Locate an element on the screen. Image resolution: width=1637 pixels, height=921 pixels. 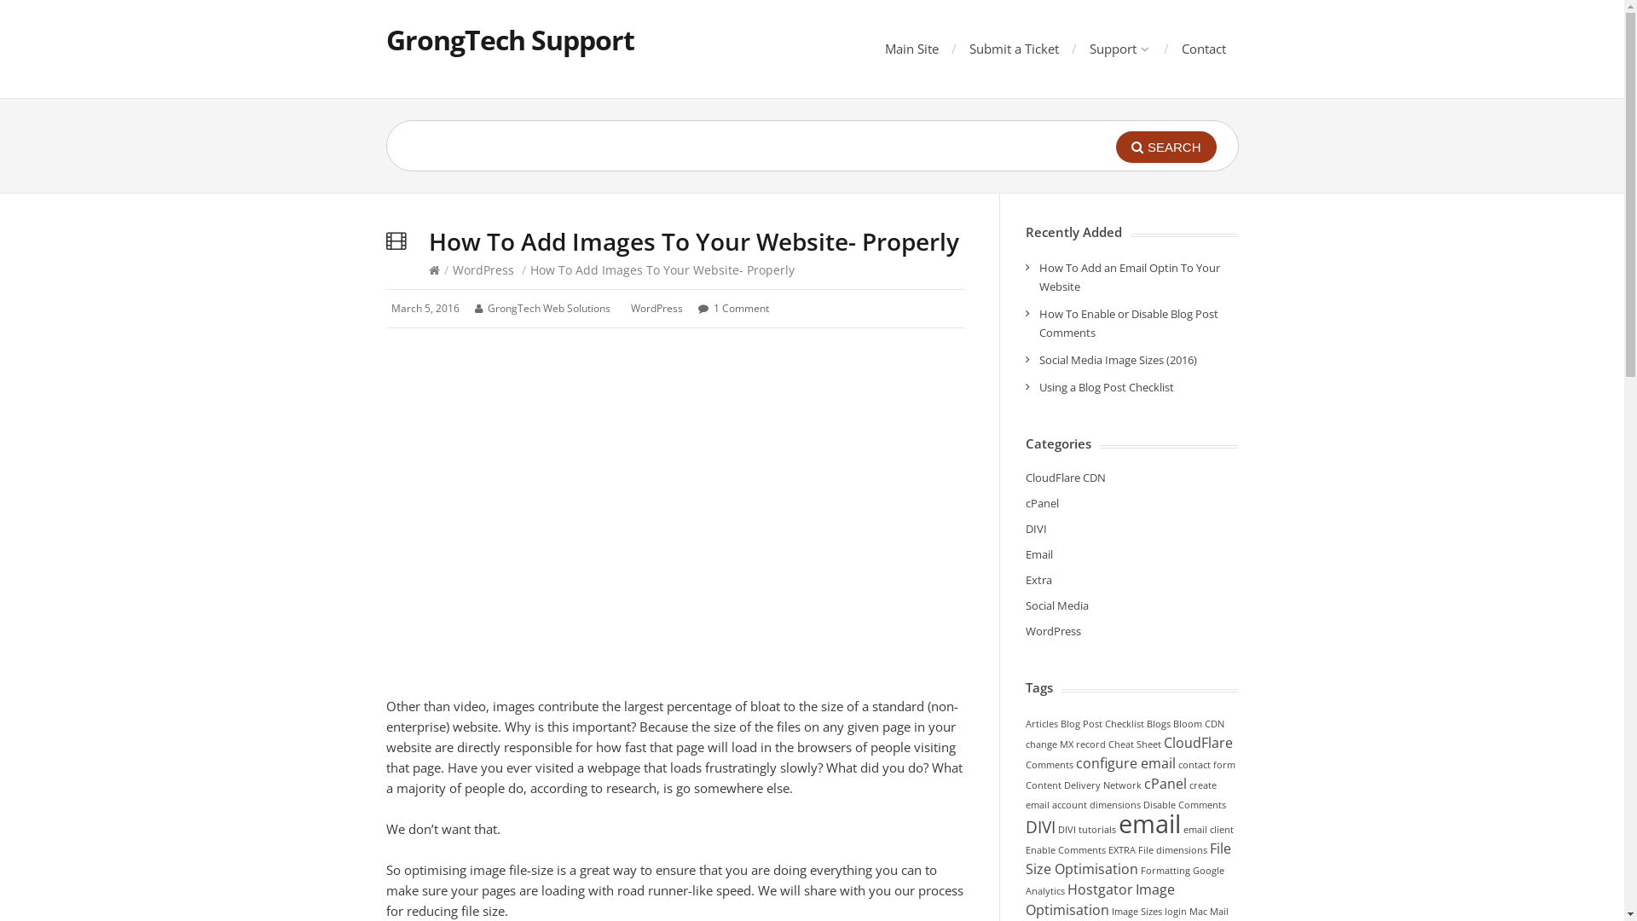
EXTRA is located at coordinates (1122, 850).